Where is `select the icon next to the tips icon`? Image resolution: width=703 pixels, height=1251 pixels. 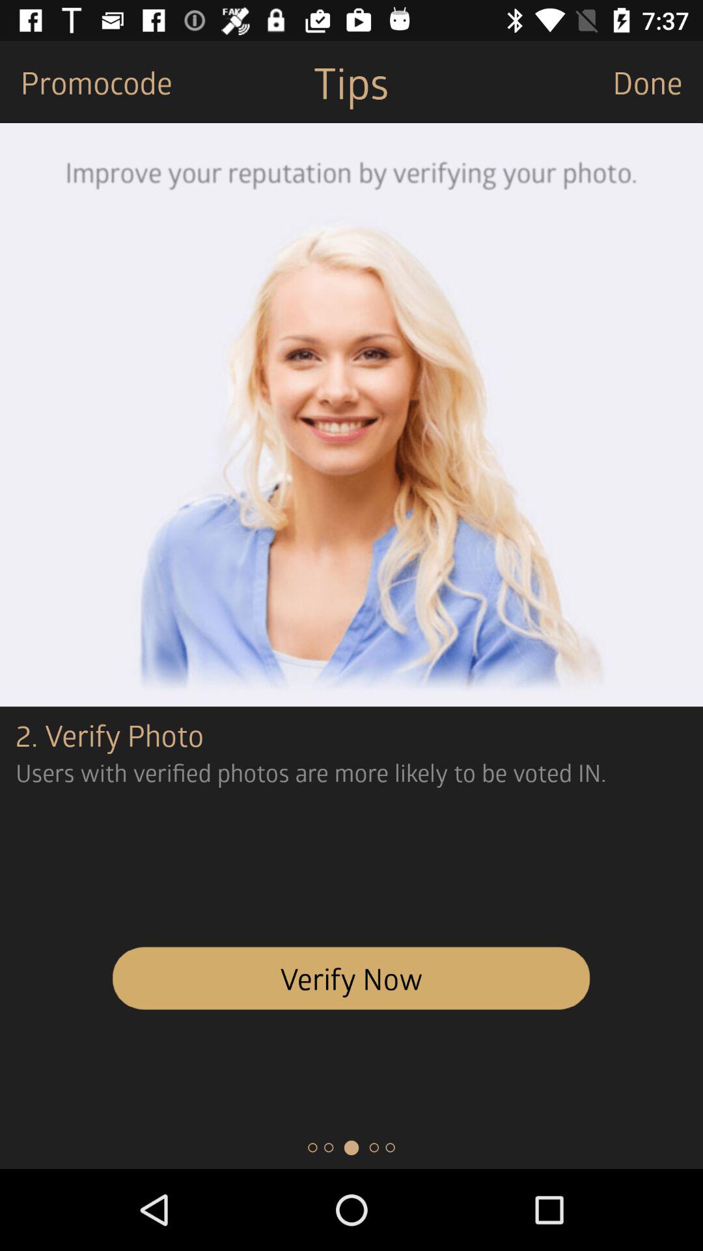 select the icon next to the tips icon is located at coordinates (86, 82).